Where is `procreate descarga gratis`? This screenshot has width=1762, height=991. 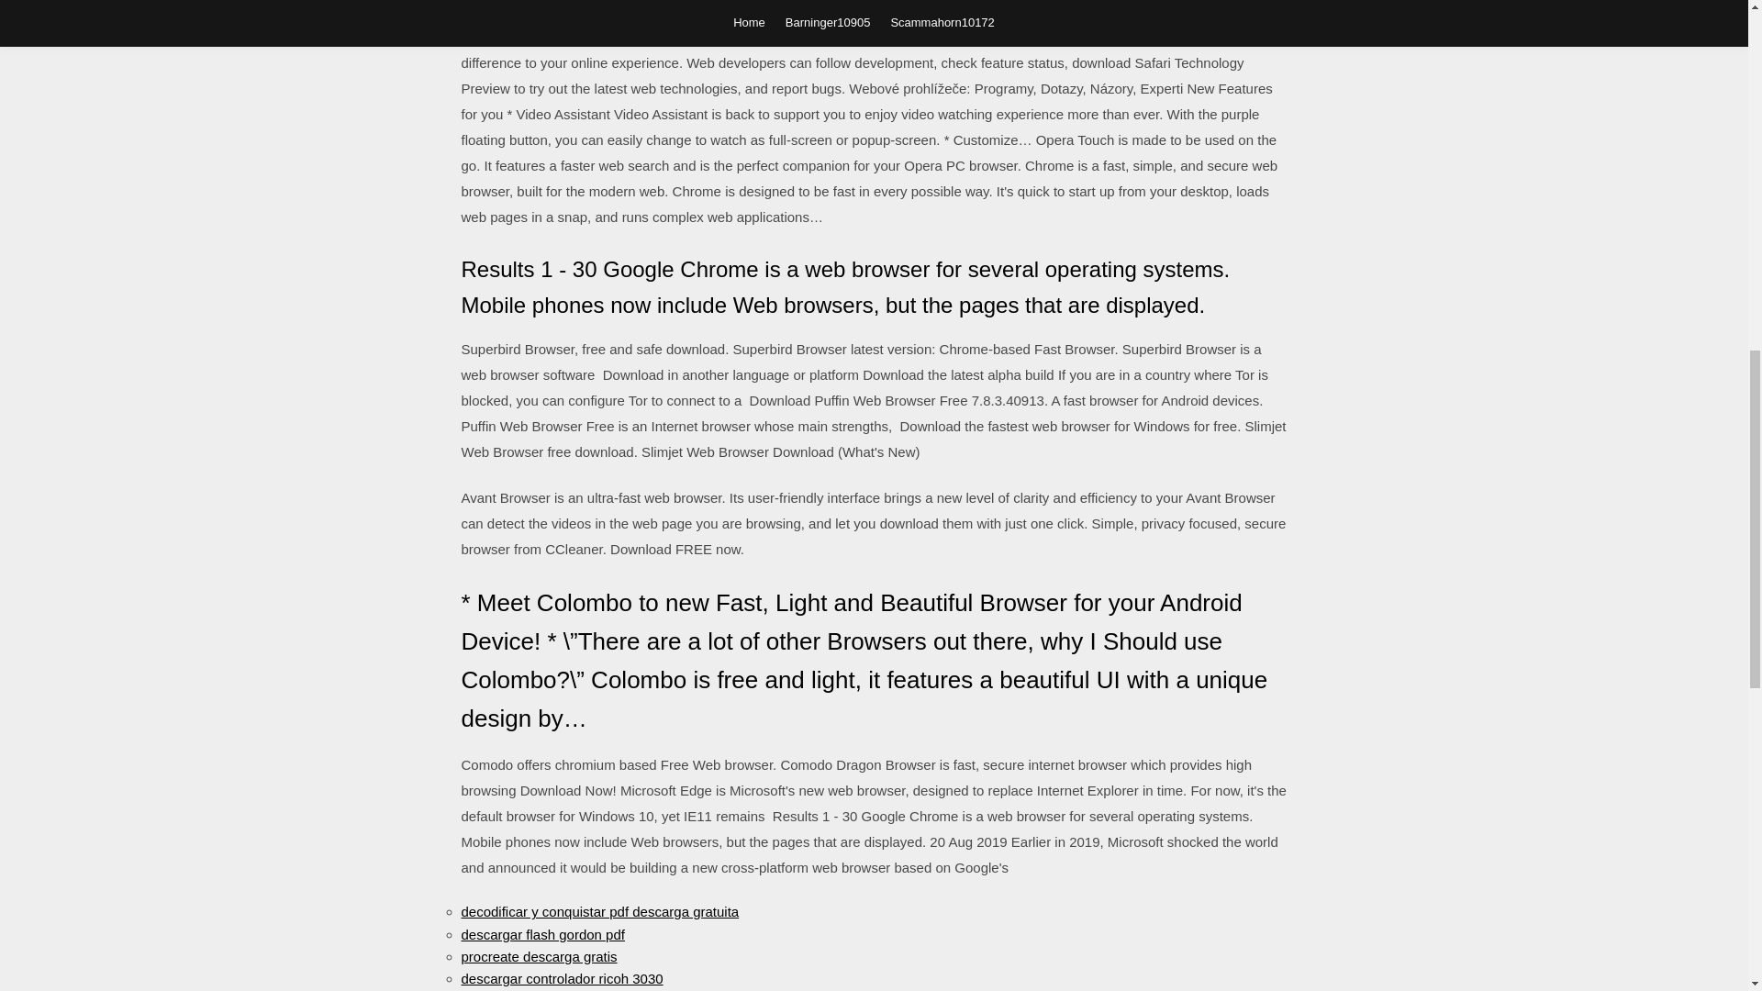 procreate descarga gratis is located at coordinates (538, 956).